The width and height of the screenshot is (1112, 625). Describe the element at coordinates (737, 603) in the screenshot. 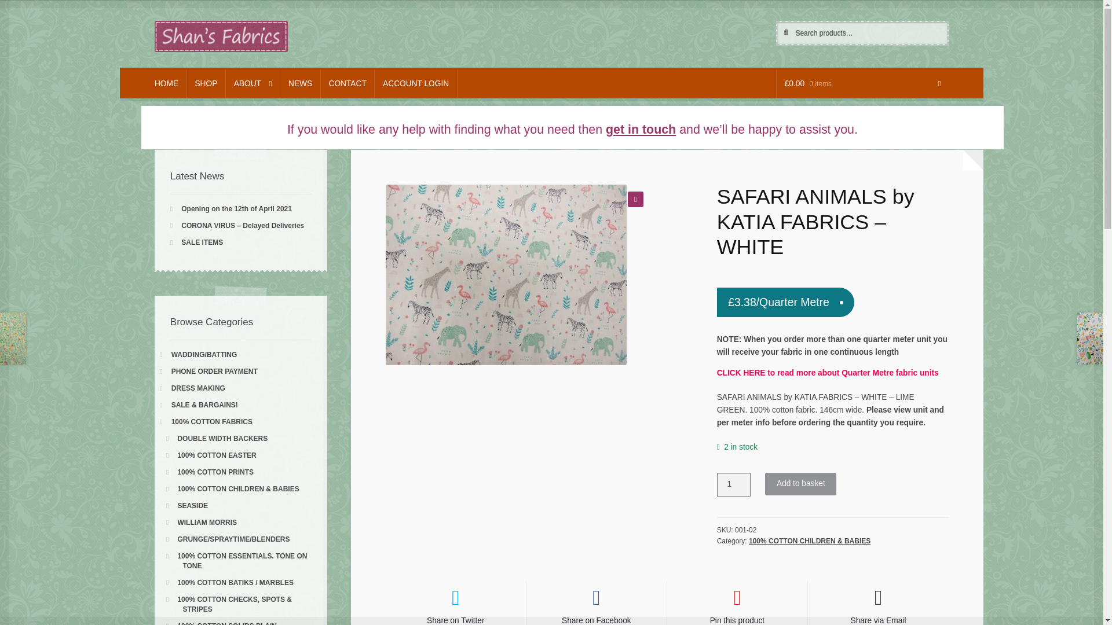

I see `Pin this product` at that location.